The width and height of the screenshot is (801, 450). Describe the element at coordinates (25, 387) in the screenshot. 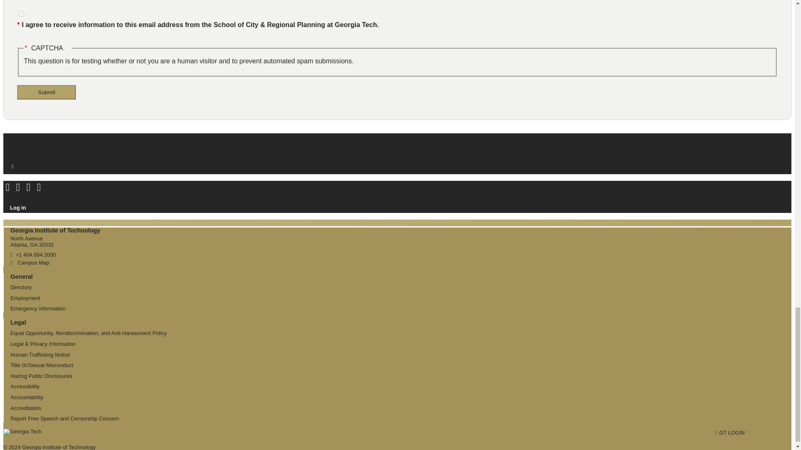

I see `Georgia Institute of Technology Accessibility Resources` at that location.